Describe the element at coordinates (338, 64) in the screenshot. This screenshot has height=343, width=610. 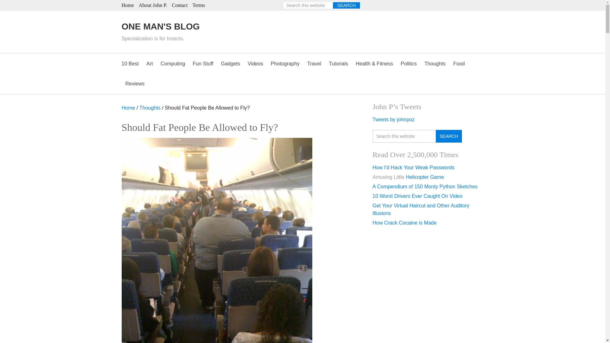
I see `Tutorials` at that location.